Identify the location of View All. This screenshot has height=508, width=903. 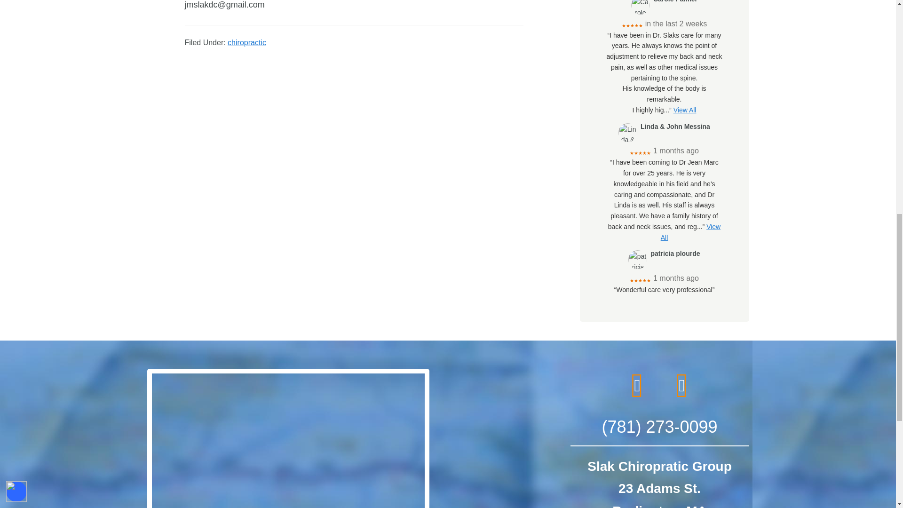
(690, 232).